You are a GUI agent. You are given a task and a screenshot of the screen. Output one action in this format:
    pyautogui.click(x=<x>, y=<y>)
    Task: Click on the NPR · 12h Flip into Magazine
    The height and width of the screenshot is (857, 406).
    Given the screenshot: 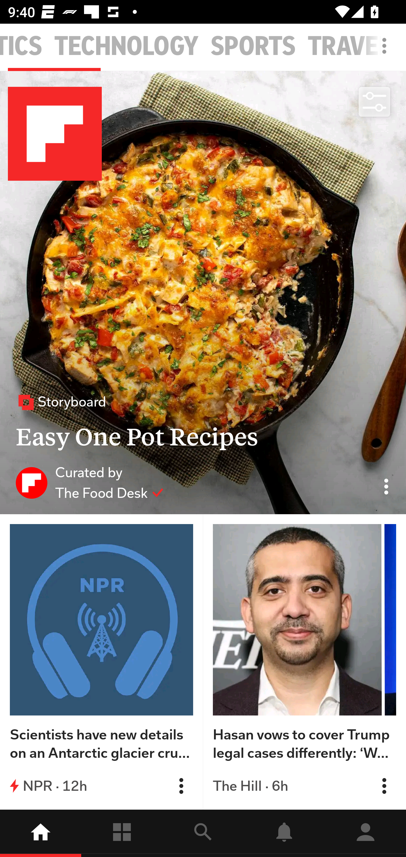 What is the action you would take?
    pyautogui.click(x=101, y=786)
    